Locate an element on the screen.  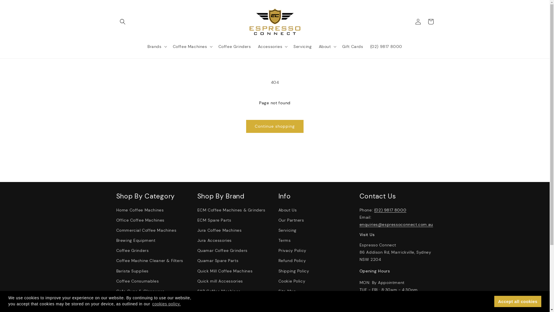
Log in is located at coordinates (418, 21).